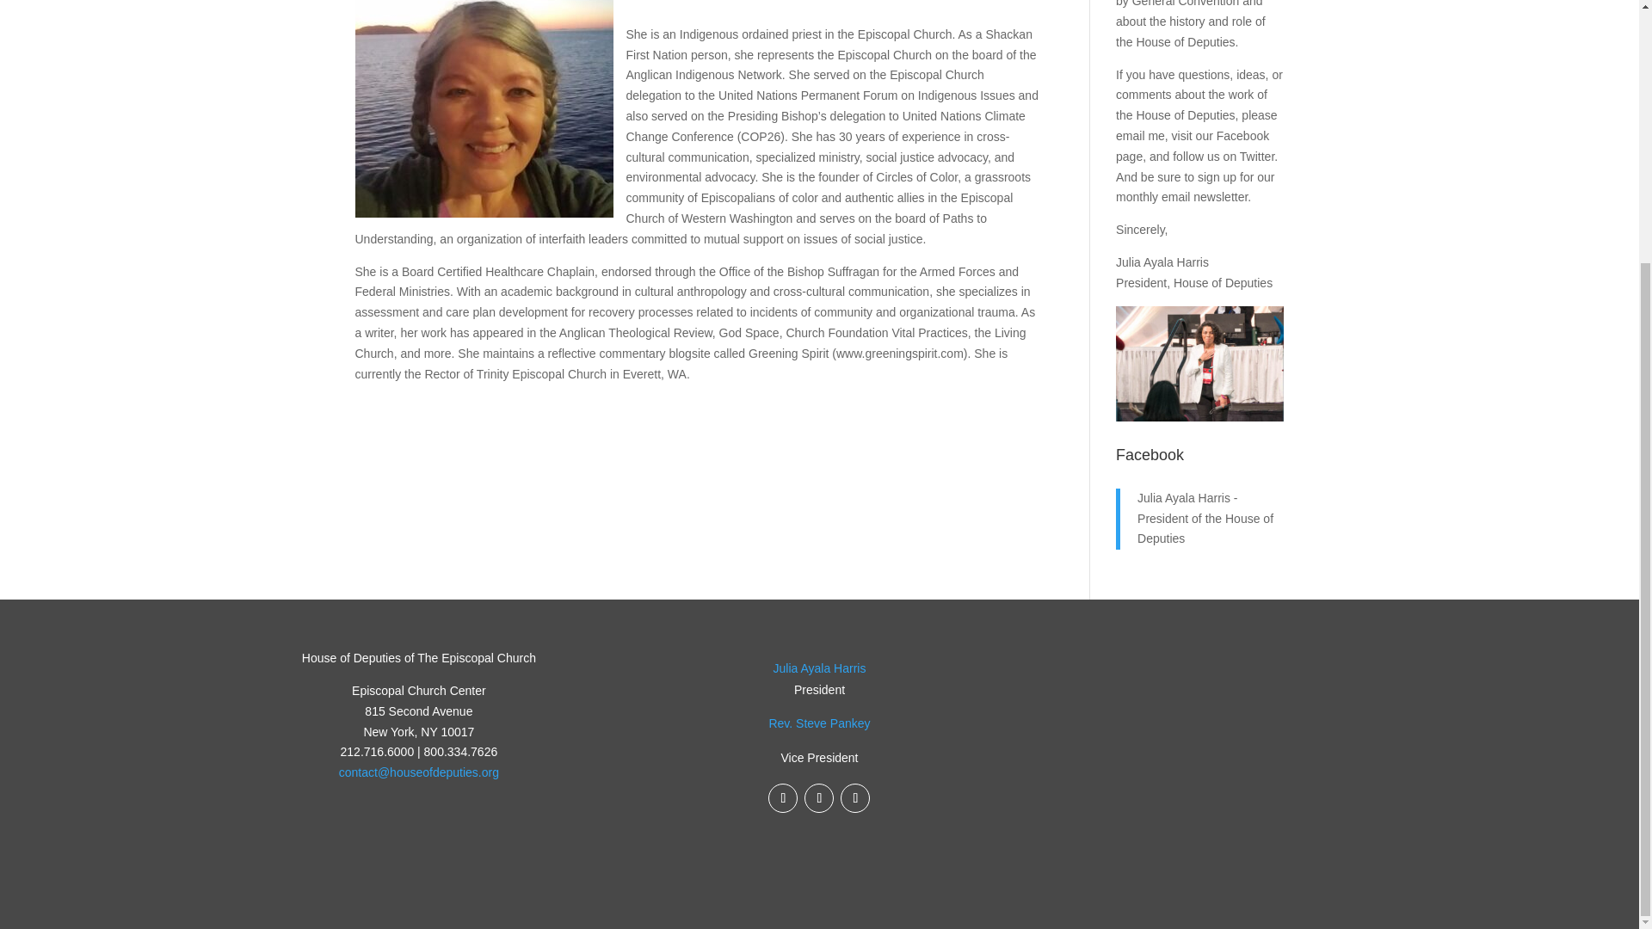 This screenshot has height=929, width=1652. Describe the element at coordinates (855, 798) in the screenshot. I see `Follow on TikTok` at that location.